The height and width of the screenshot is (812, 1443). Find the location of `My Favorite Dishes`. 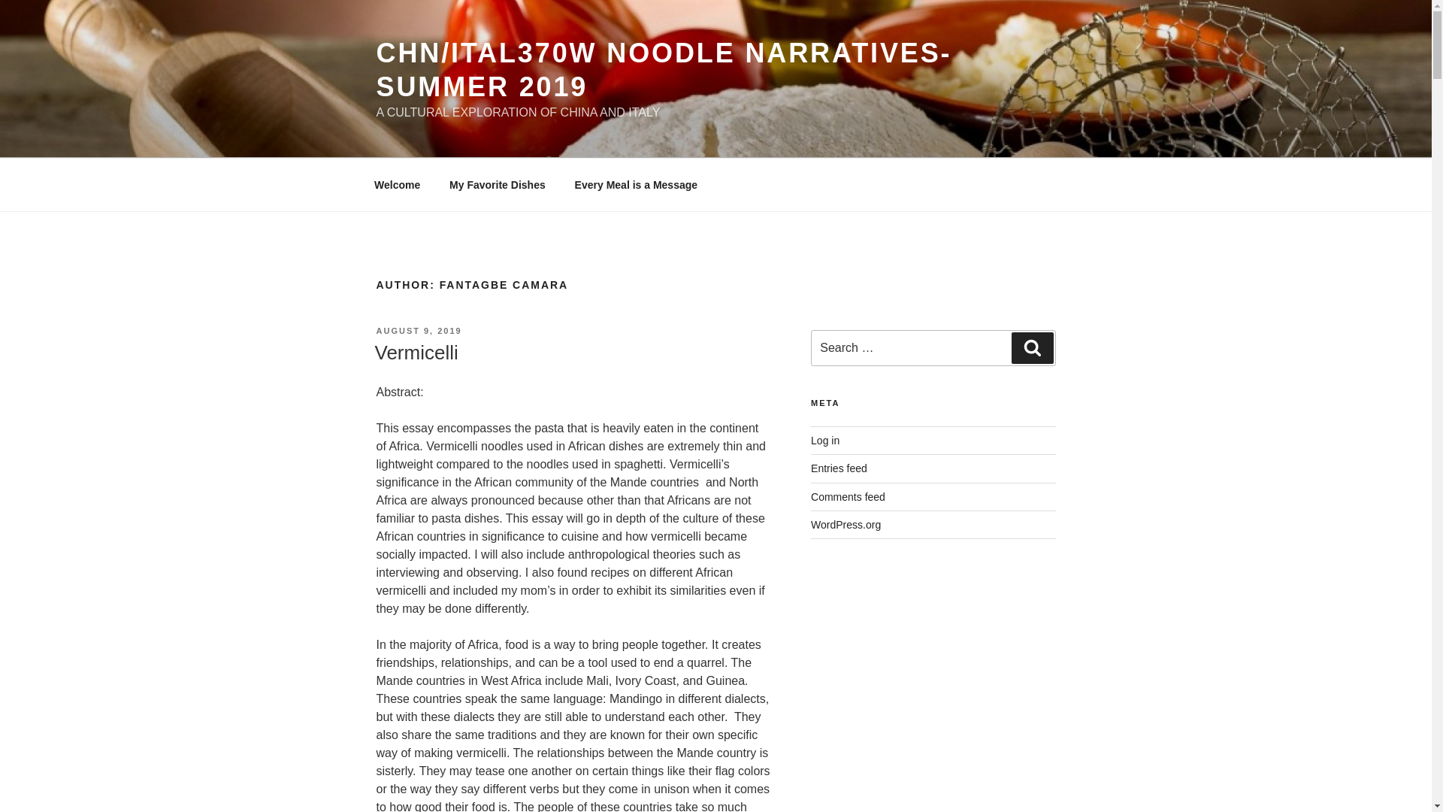

My Favorite Dishes is located at coordinates (498, 185).